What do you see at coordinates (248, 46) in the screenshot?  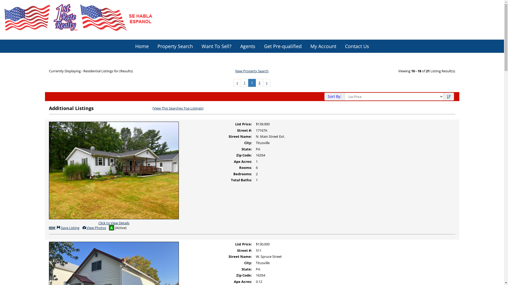 I see `Agents` at bounding box center [248, 46].